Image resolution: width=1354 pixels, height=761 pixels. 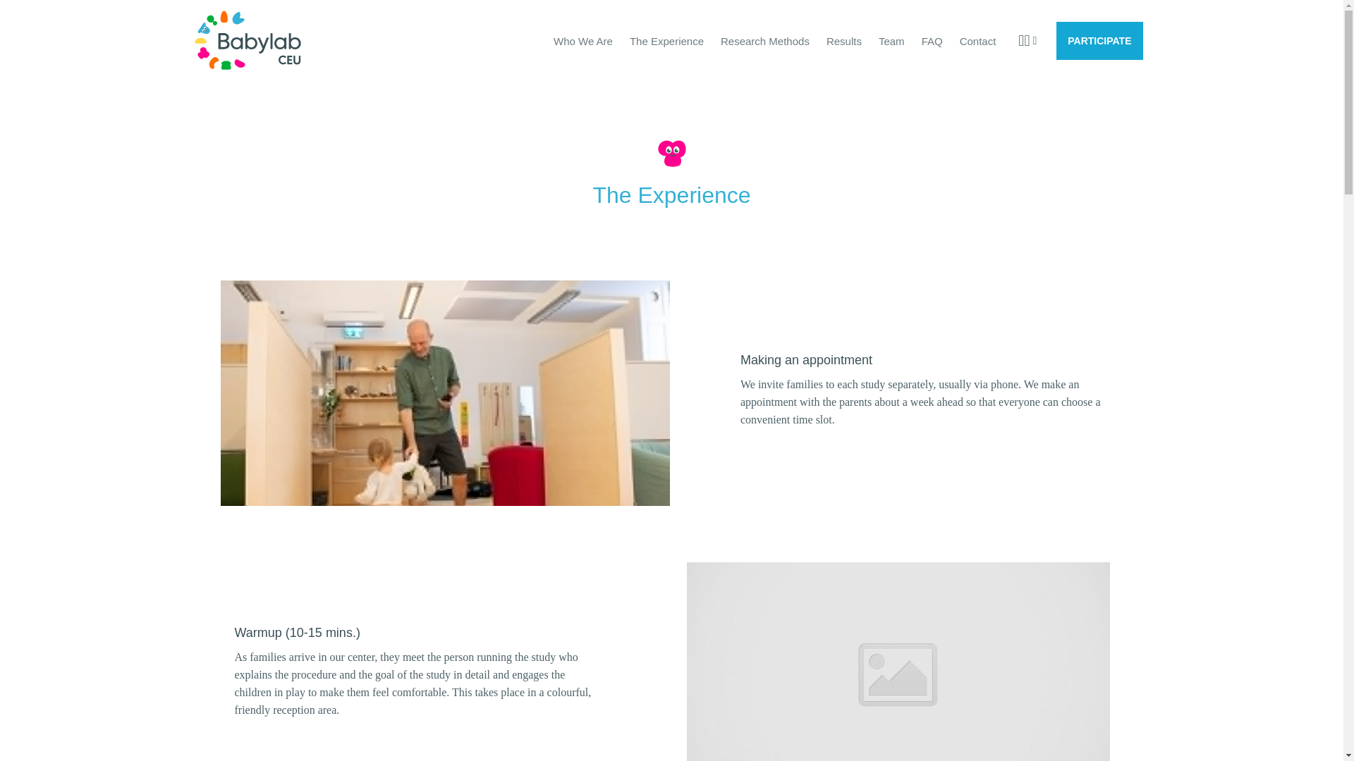 I want to click on The Experience, so click(x=666, y=39).